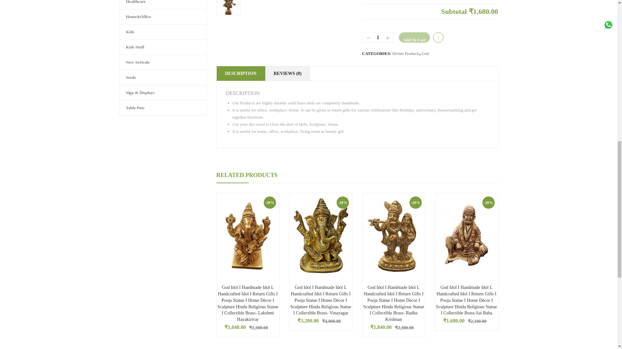 This screenshot has width=622, height=349. What do you see at coordinates (367, 39) in the screenshot?
I see `-` at bounding box center [367, 39].